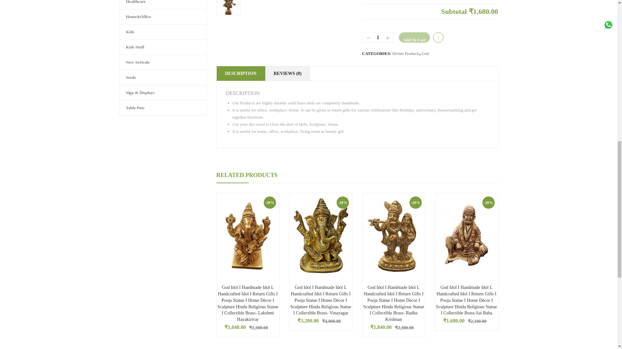 This screenshot has width=622, height=349. What do you see at coordinates (367, 39) in the screenshot?
I see `-` at bounding box center [367, 39].